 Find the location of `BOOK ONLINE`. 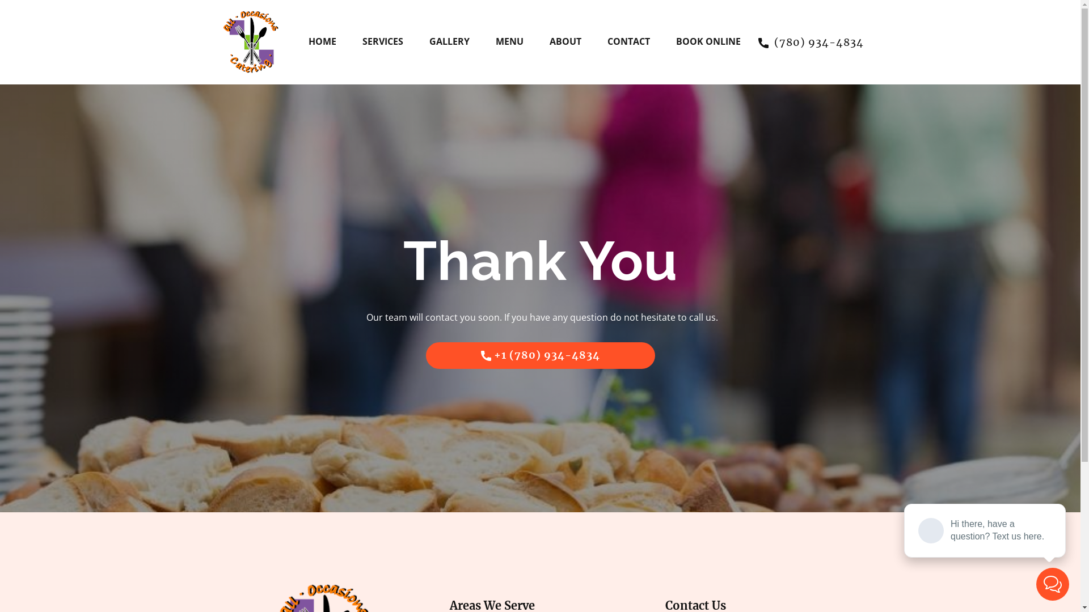

BOOK ONLINE is located at coordinates (708, 42).